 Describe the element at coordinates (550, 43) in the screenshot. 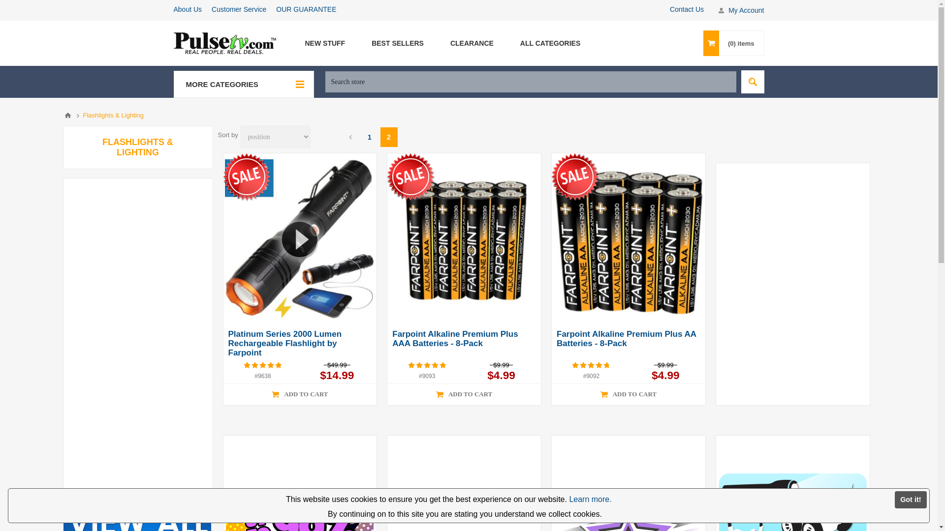

I see `All Categories` at that location.